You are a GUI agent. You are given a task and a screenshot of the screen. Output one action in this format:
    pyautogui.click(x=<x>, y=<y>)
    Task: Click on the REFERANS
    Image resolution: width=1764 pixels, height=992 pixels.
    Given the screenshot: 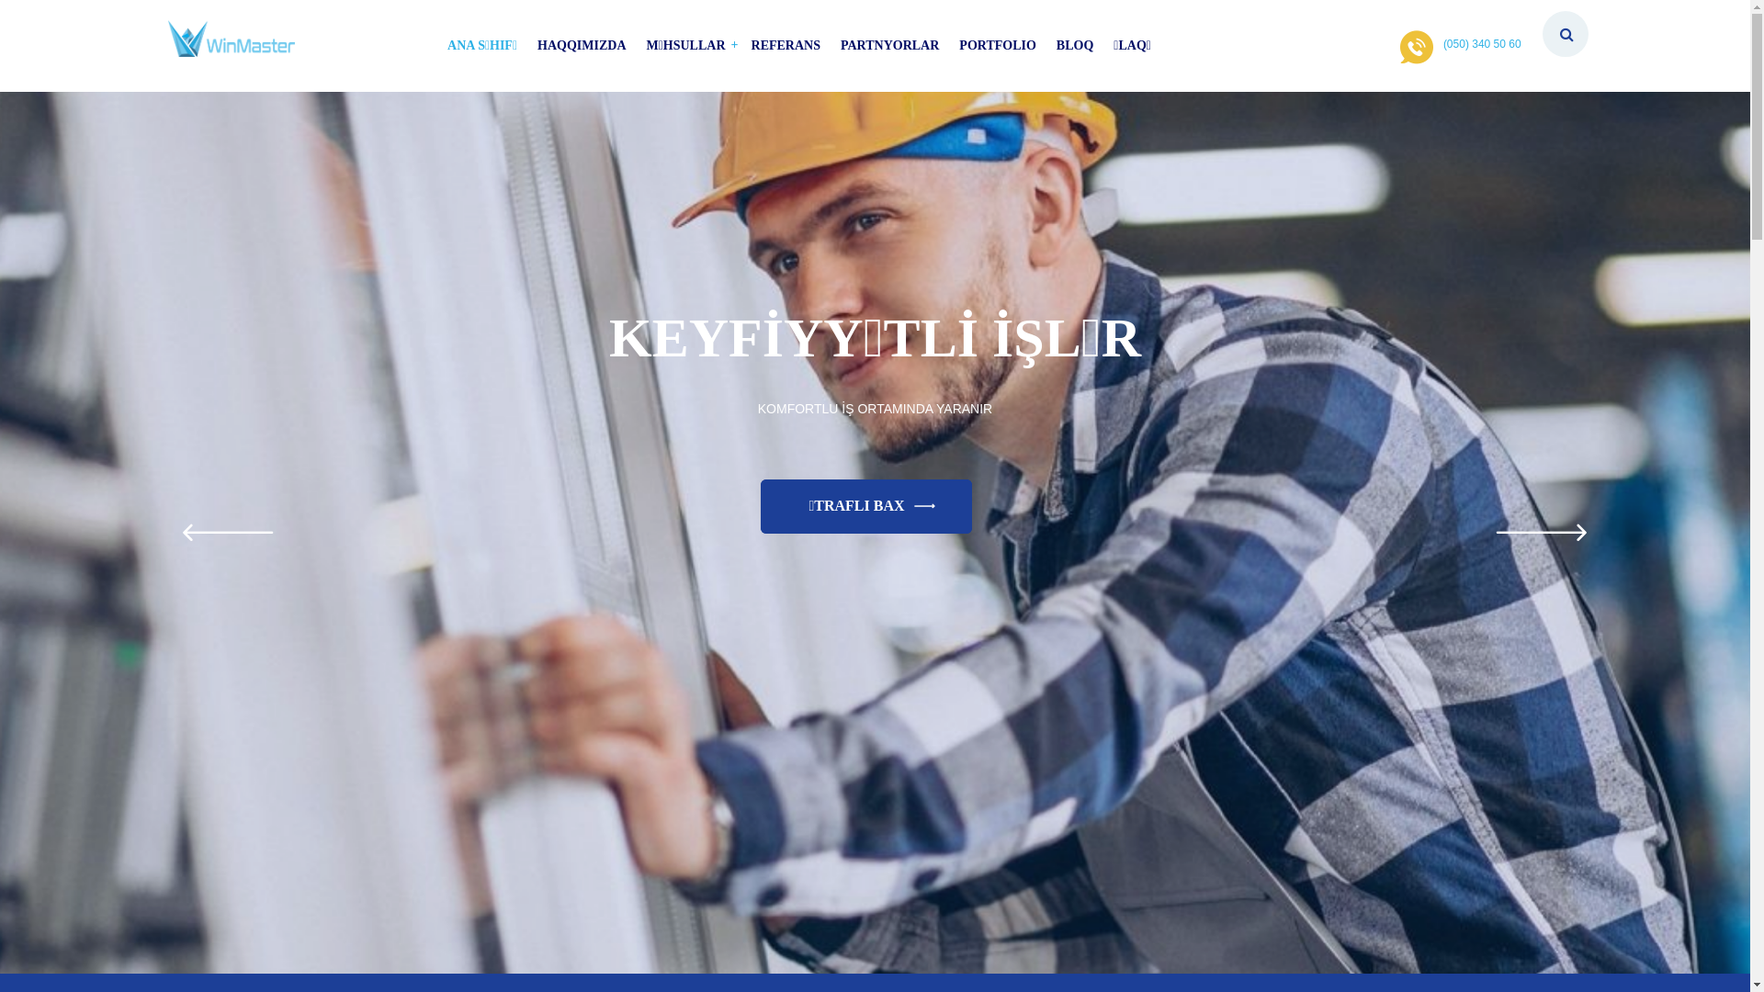 What is the action you would take?
    pyautogui.click(x=786, y=46)
    